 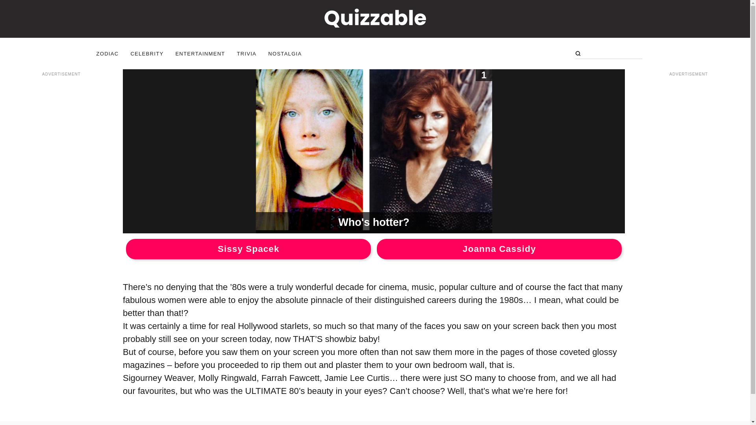 I want to click on ENTERTAINMENT, so click(x=200, y=53).